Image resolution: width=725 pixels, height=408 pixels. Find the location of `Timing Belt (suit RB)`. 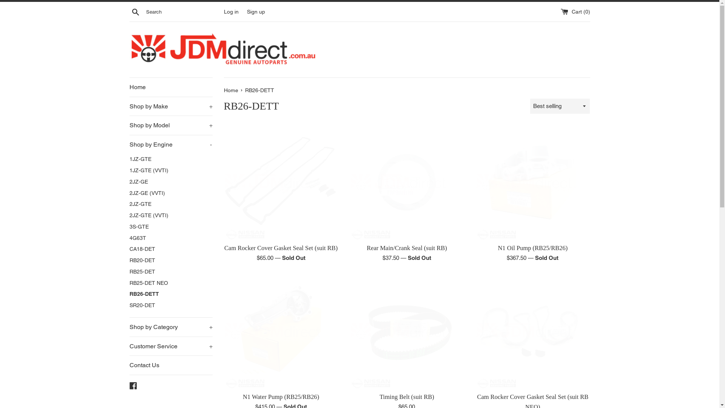

Timing Belt (suit RB) is located at coordinates (407, 397).